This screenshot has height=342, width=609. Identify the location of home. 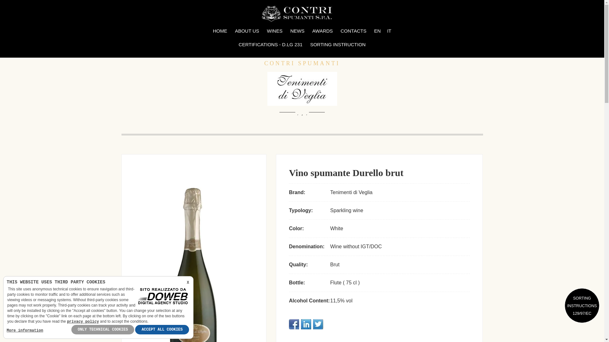
(219, 31).